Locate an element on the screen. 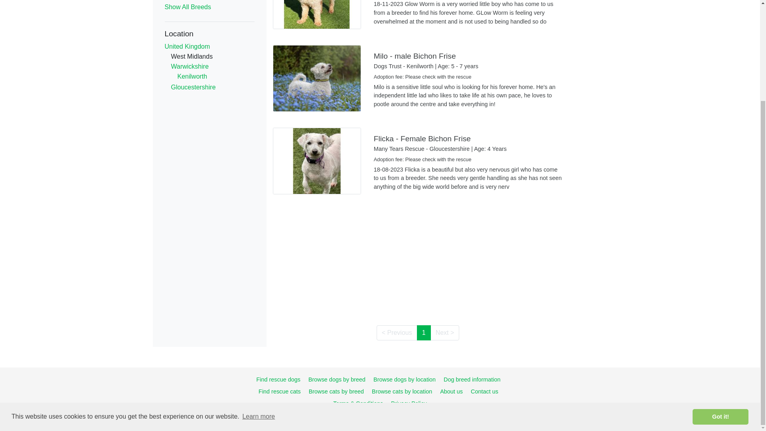 The height and width of the screenshot is (431, 766). Got it! is located at coordinates (720, 290).